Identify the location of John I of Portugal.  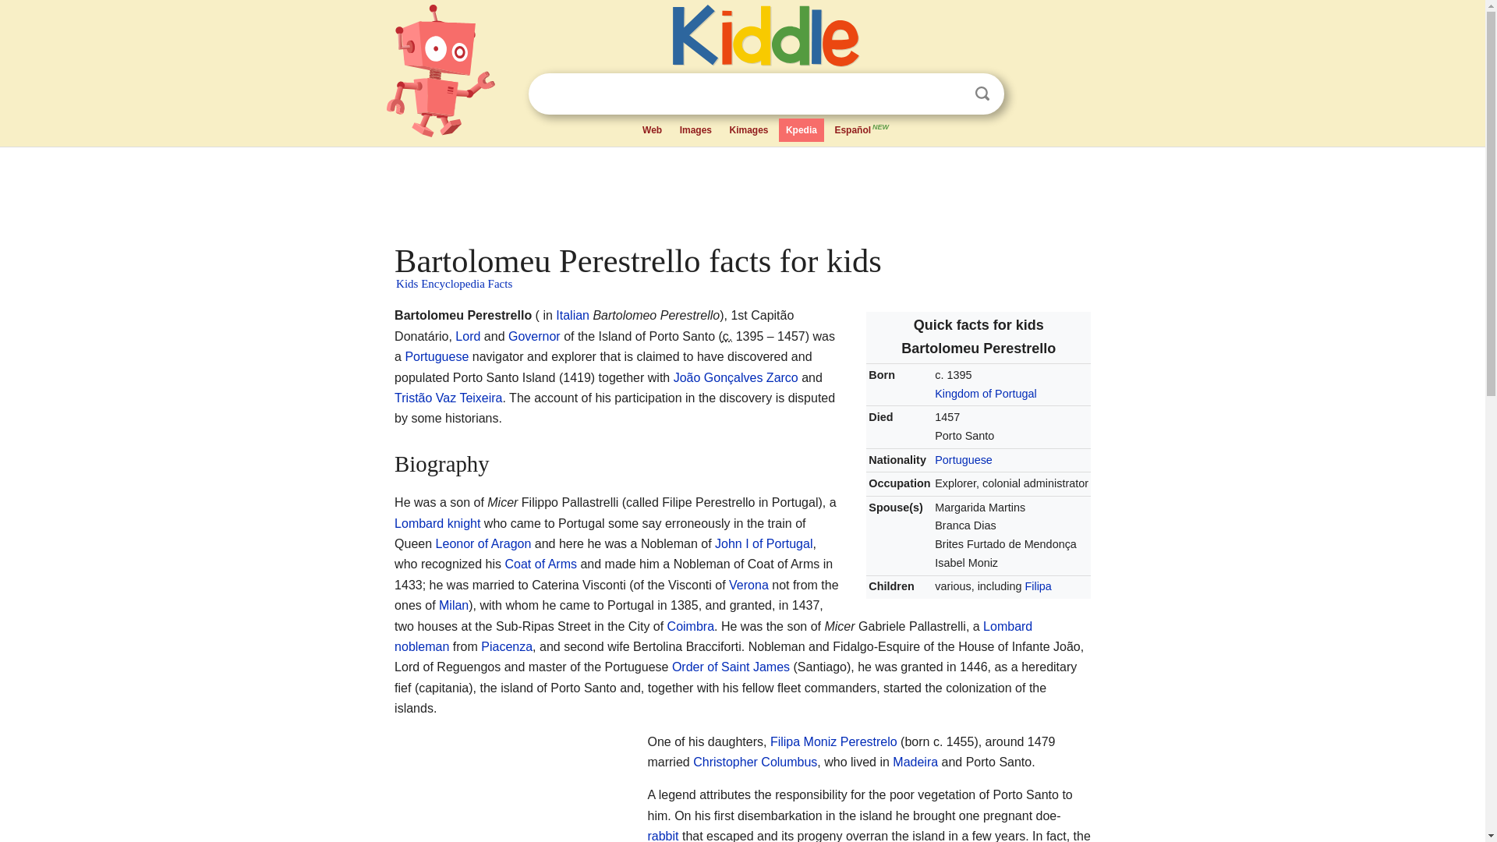
(764, 544).